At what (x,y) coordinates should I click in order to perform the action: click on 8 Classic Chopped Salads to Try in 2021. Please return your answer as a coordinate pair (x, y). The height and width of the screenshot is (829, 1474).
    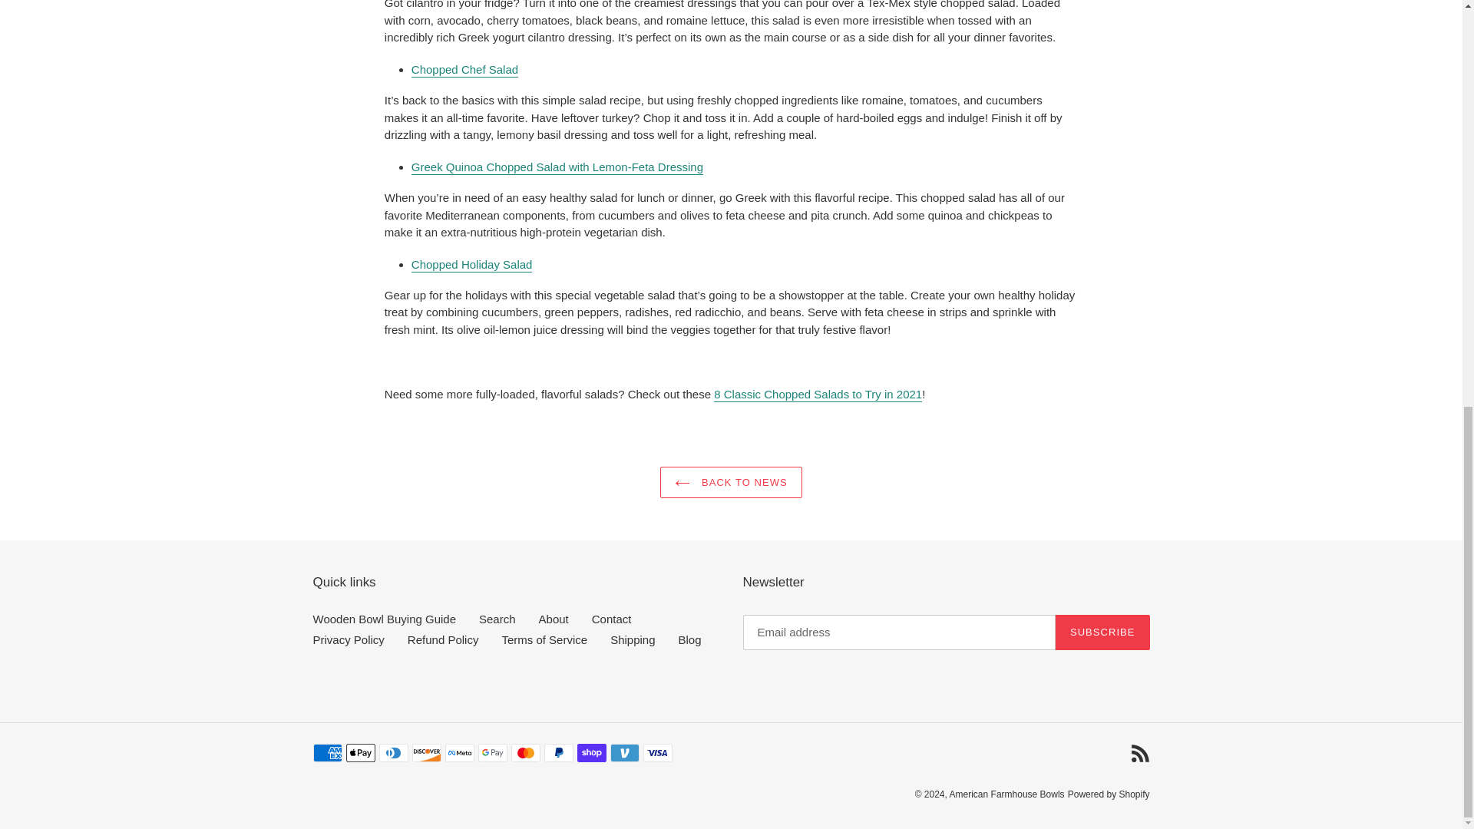
    Looking at the image, I should click on (818, 395).